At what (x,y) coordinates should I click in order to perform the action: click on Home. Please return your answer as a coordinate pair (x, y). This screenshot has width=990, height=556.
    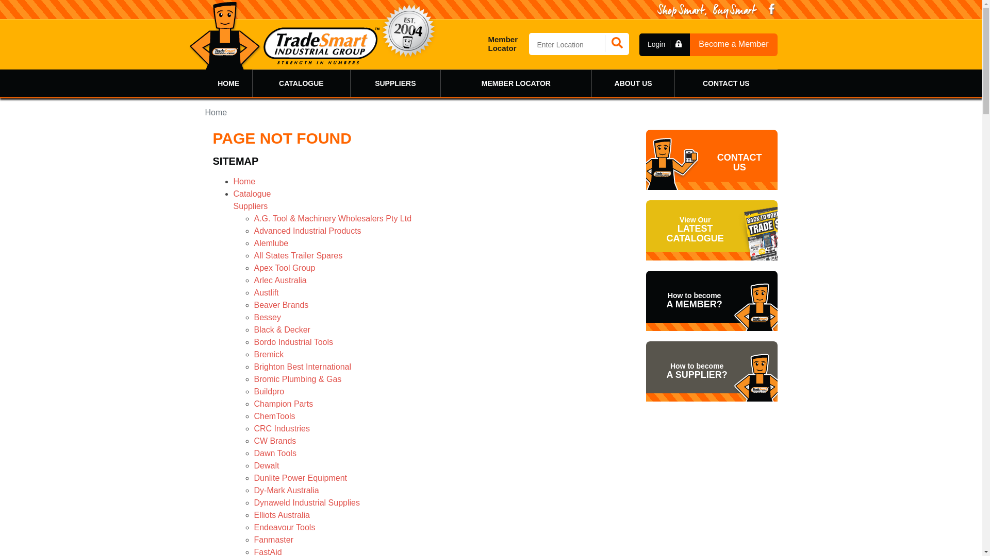
    Looking at the image, I should click on (217, 112).